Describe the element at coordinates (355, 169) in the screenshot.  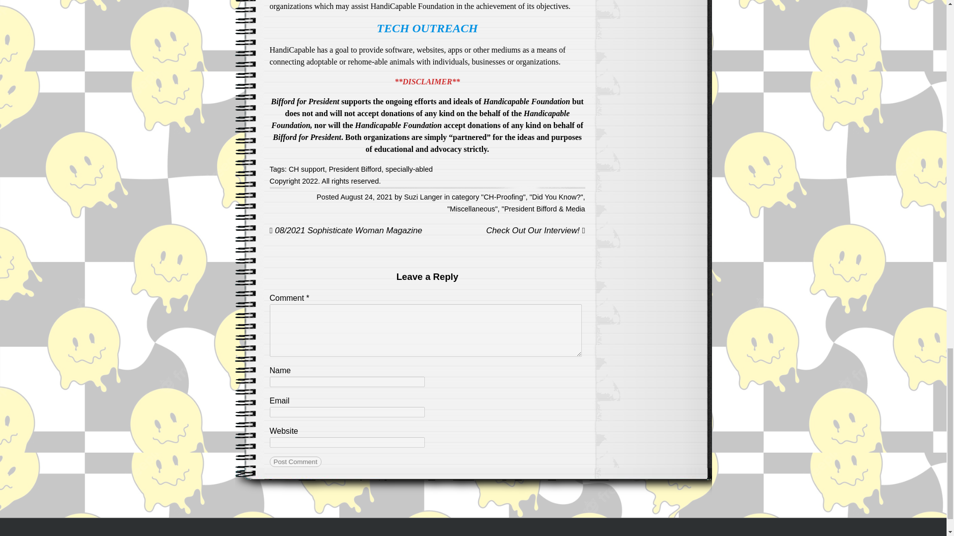
I see `President Bifford` at that location.